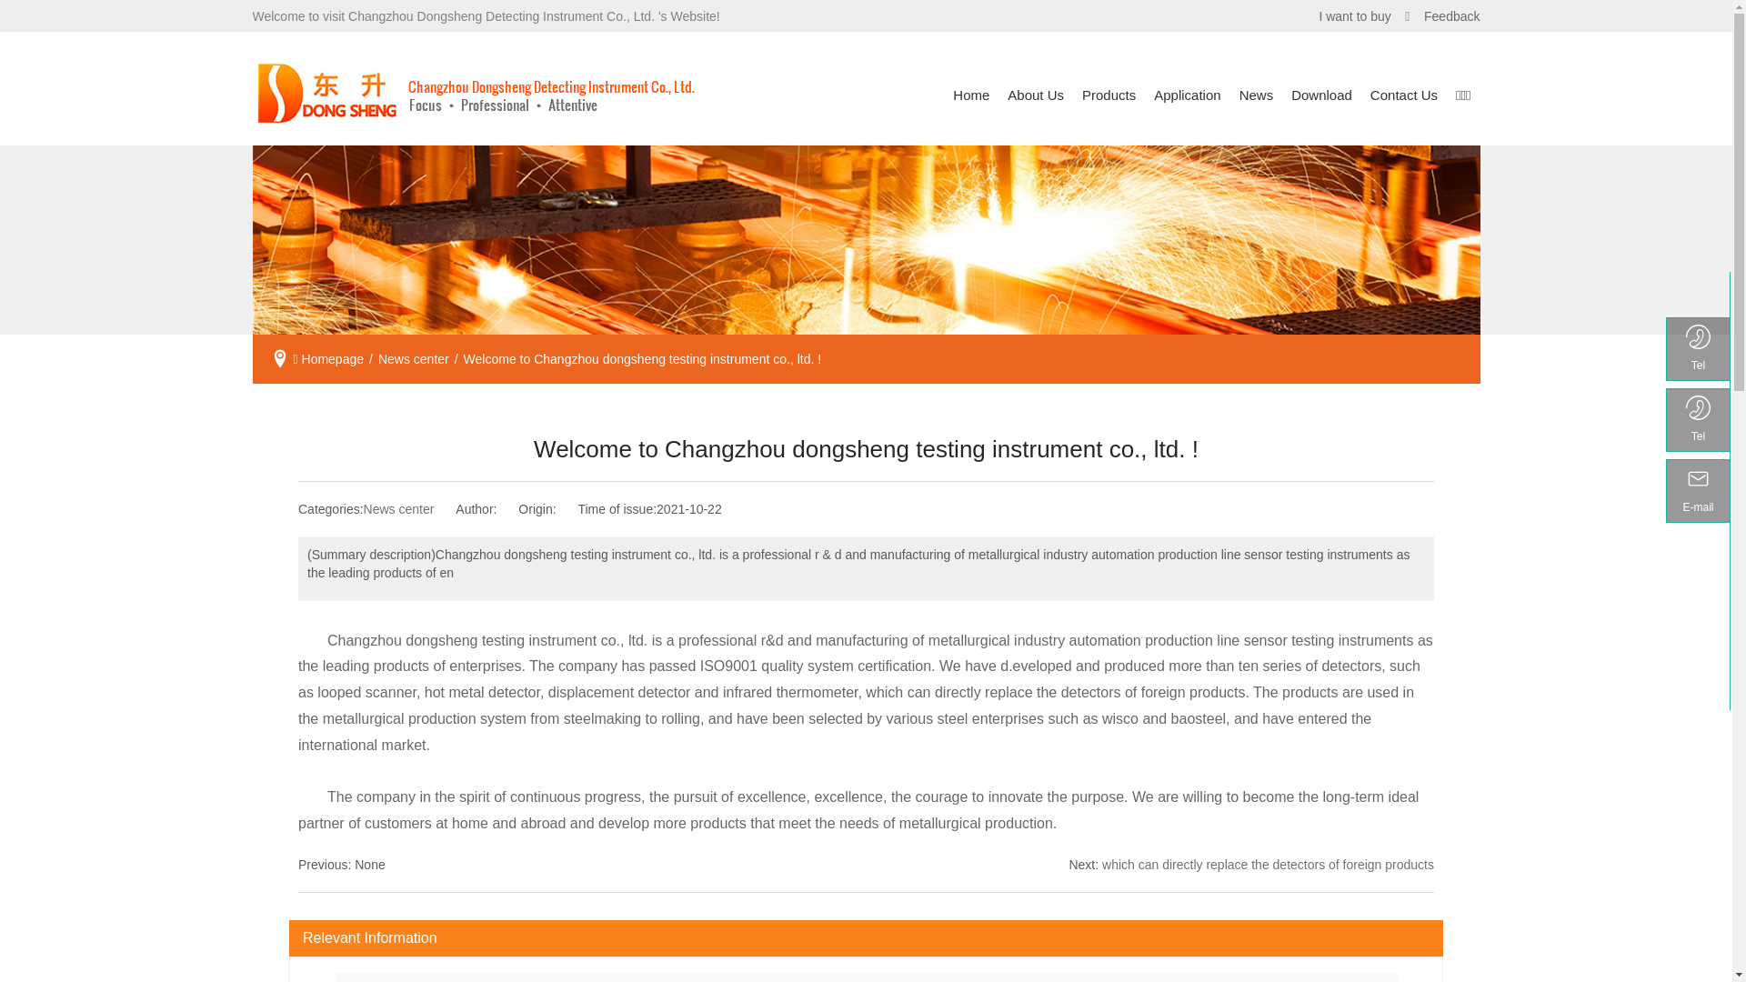 The height and width of the screenshot is (982, 1746). Describe the element at coordinates (1188, 95) in the screenshot. I see `Application` at that location.